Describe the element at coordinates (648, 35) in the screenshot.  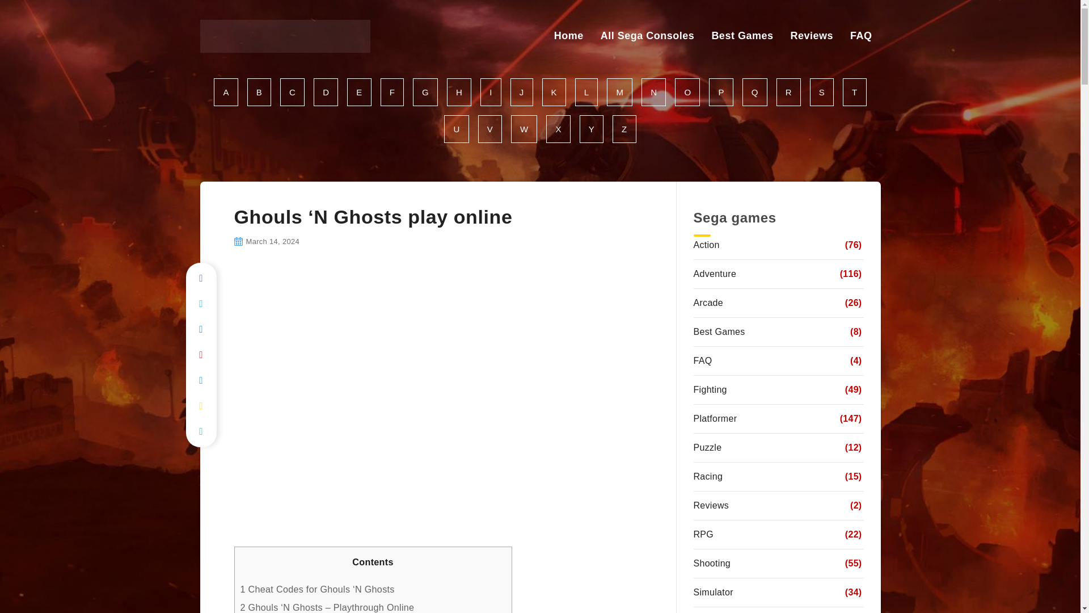
I see `All Sega Consoles` at that location.